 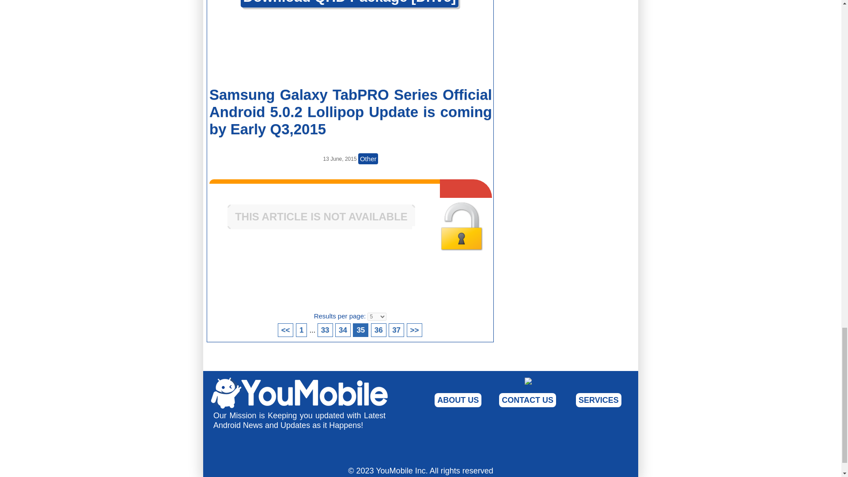 What do you see at coordinates (285, 330) in the screenshot?
I see `Previous page` at bounding box center [285, 330].